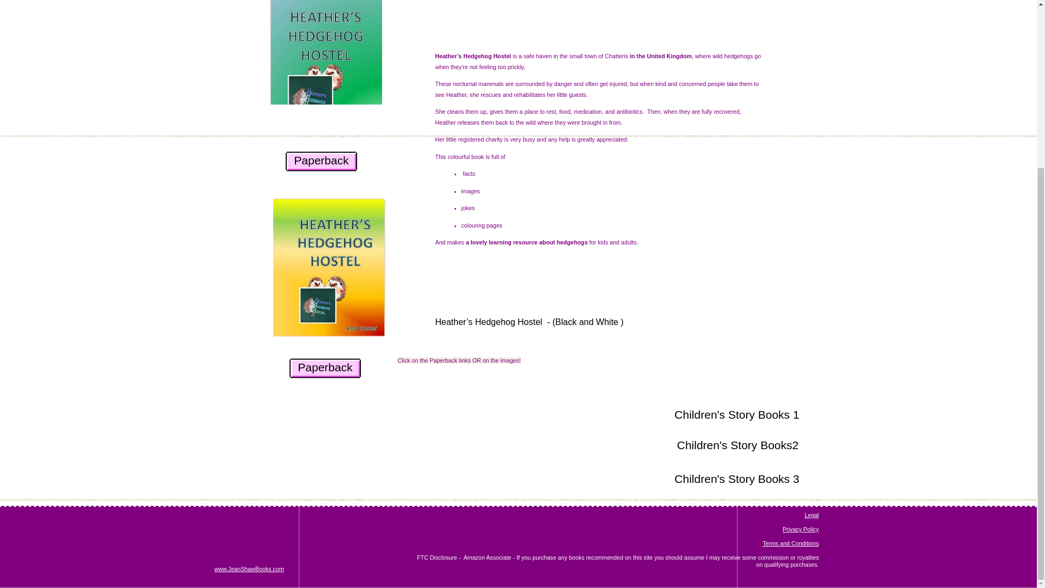 This screenshot has width=1045, height=588. I want to click on Paperback, so click(321, 161).